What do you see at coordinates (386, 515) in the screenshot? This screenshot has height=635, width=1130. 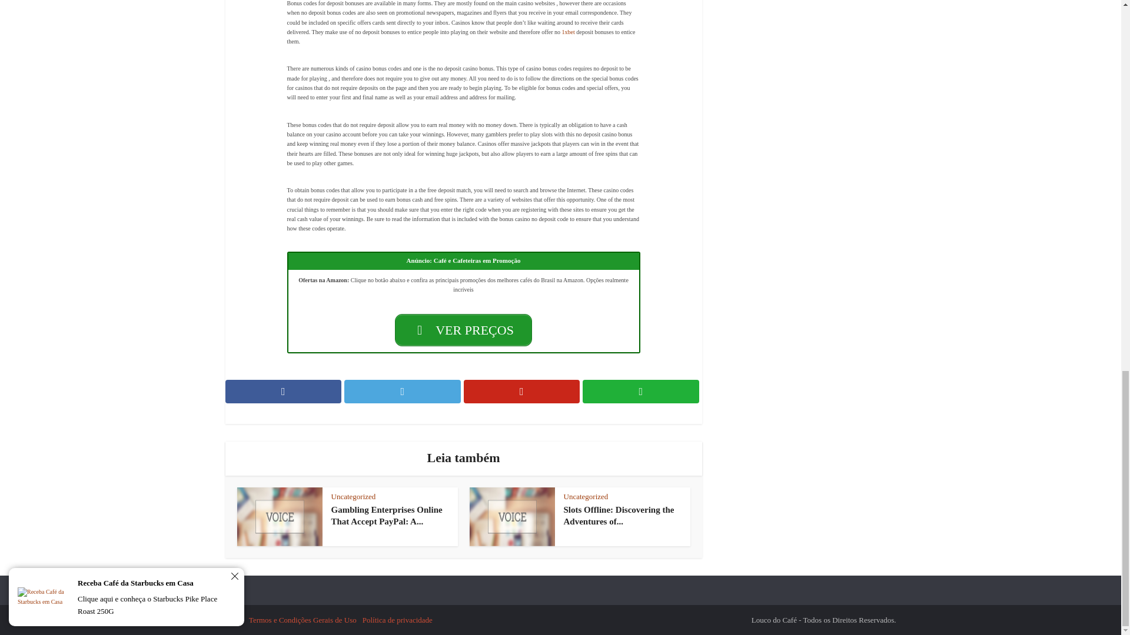 I see `Gambling Enterprises Online That Accept PayPal: A...` at bounding box center [386, 515].